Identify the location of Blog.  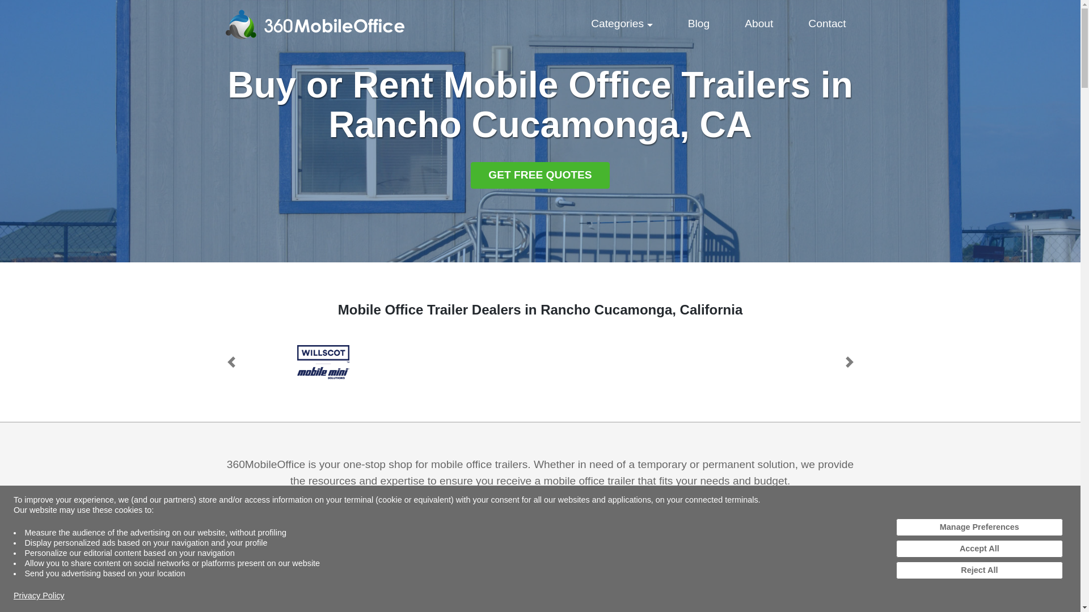
(827, 24).